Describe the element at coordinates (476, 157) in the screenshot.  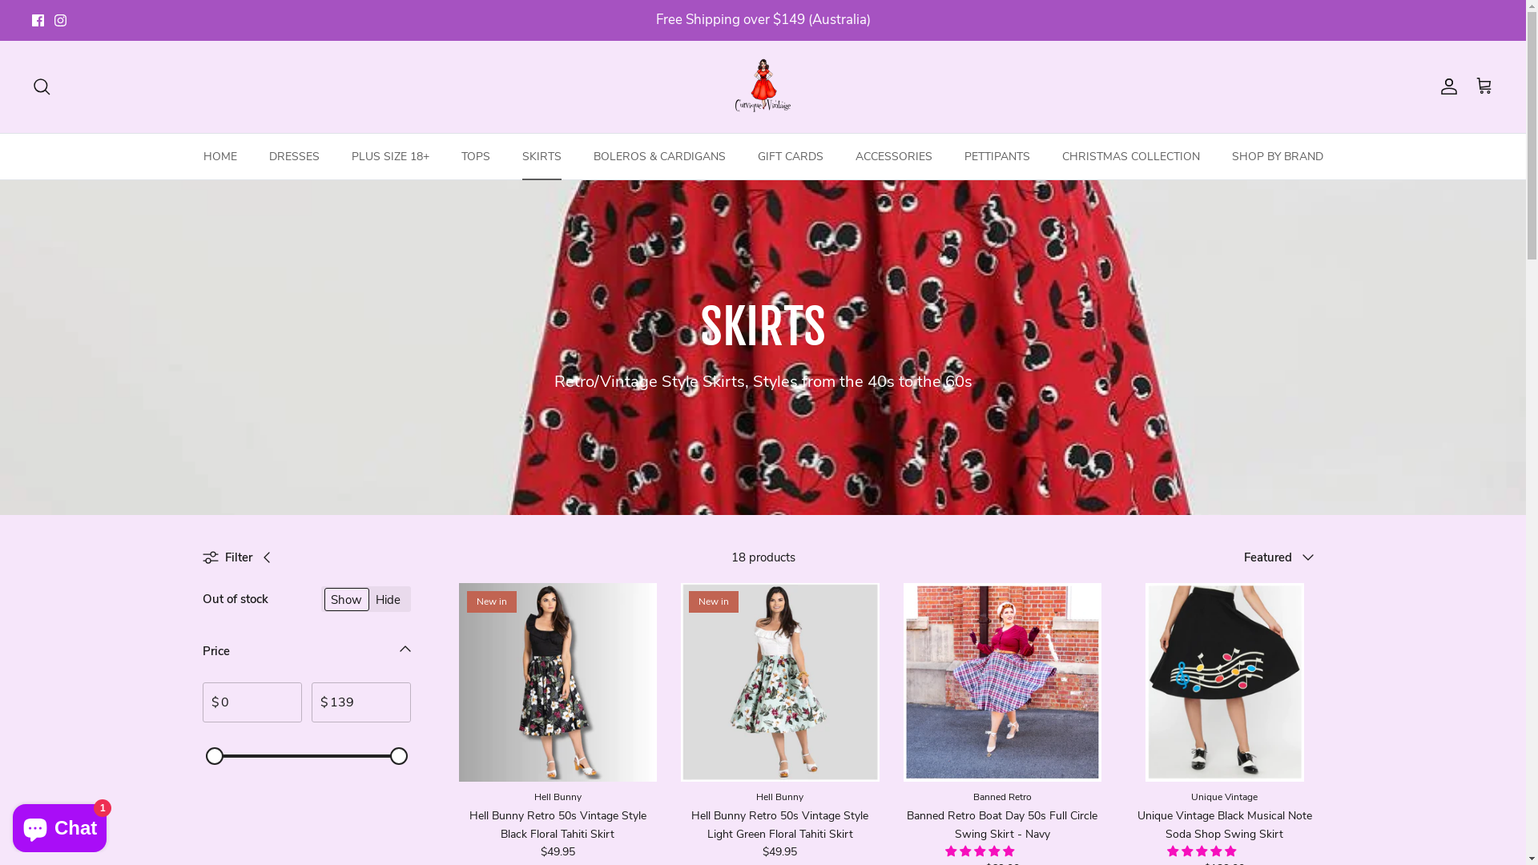
I see `TOPS` at that location.